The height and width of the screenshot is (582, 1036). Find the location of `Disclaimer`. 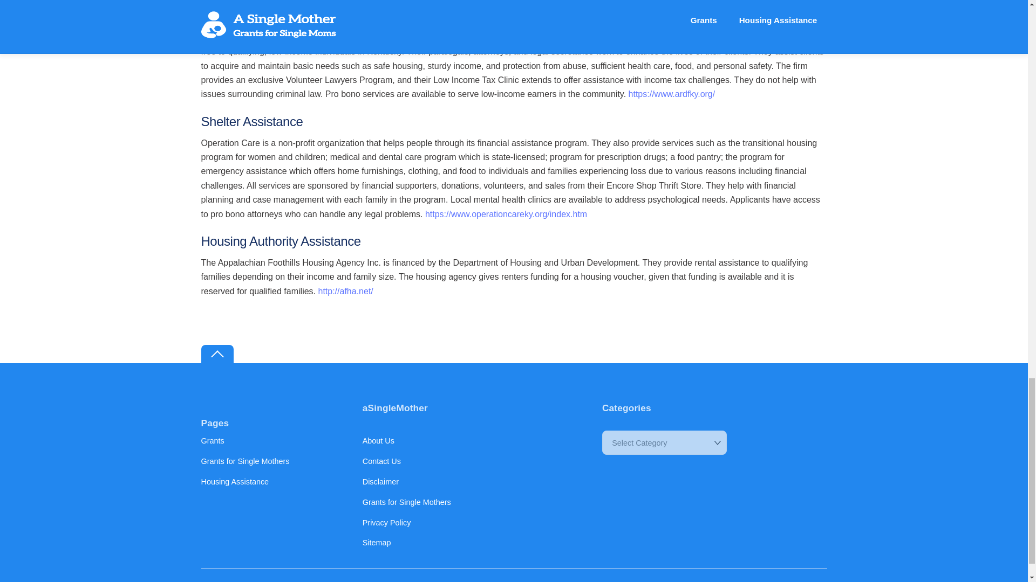

Disclaimer is located at coordinates (381, 481).